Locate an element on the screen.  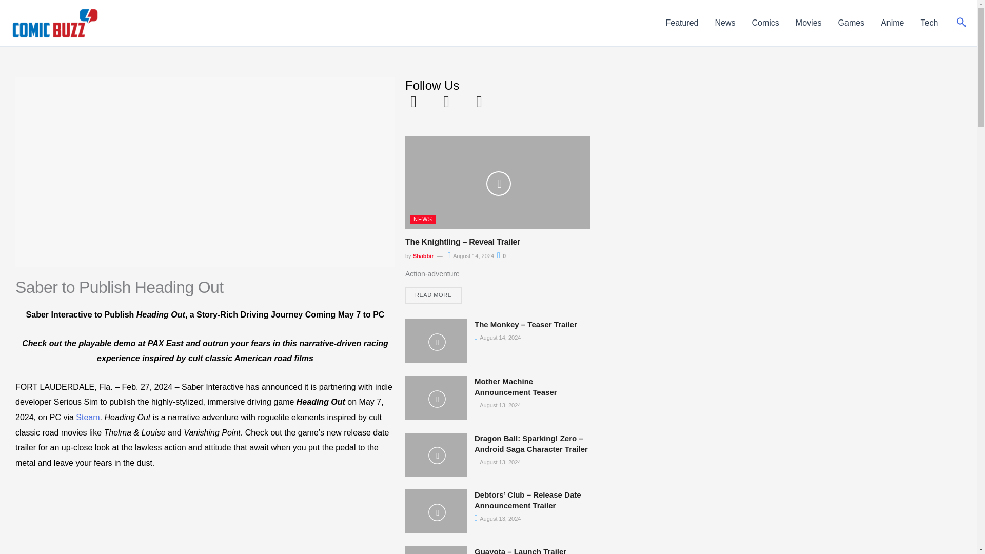
Featured is located at coordinates (681, 23).